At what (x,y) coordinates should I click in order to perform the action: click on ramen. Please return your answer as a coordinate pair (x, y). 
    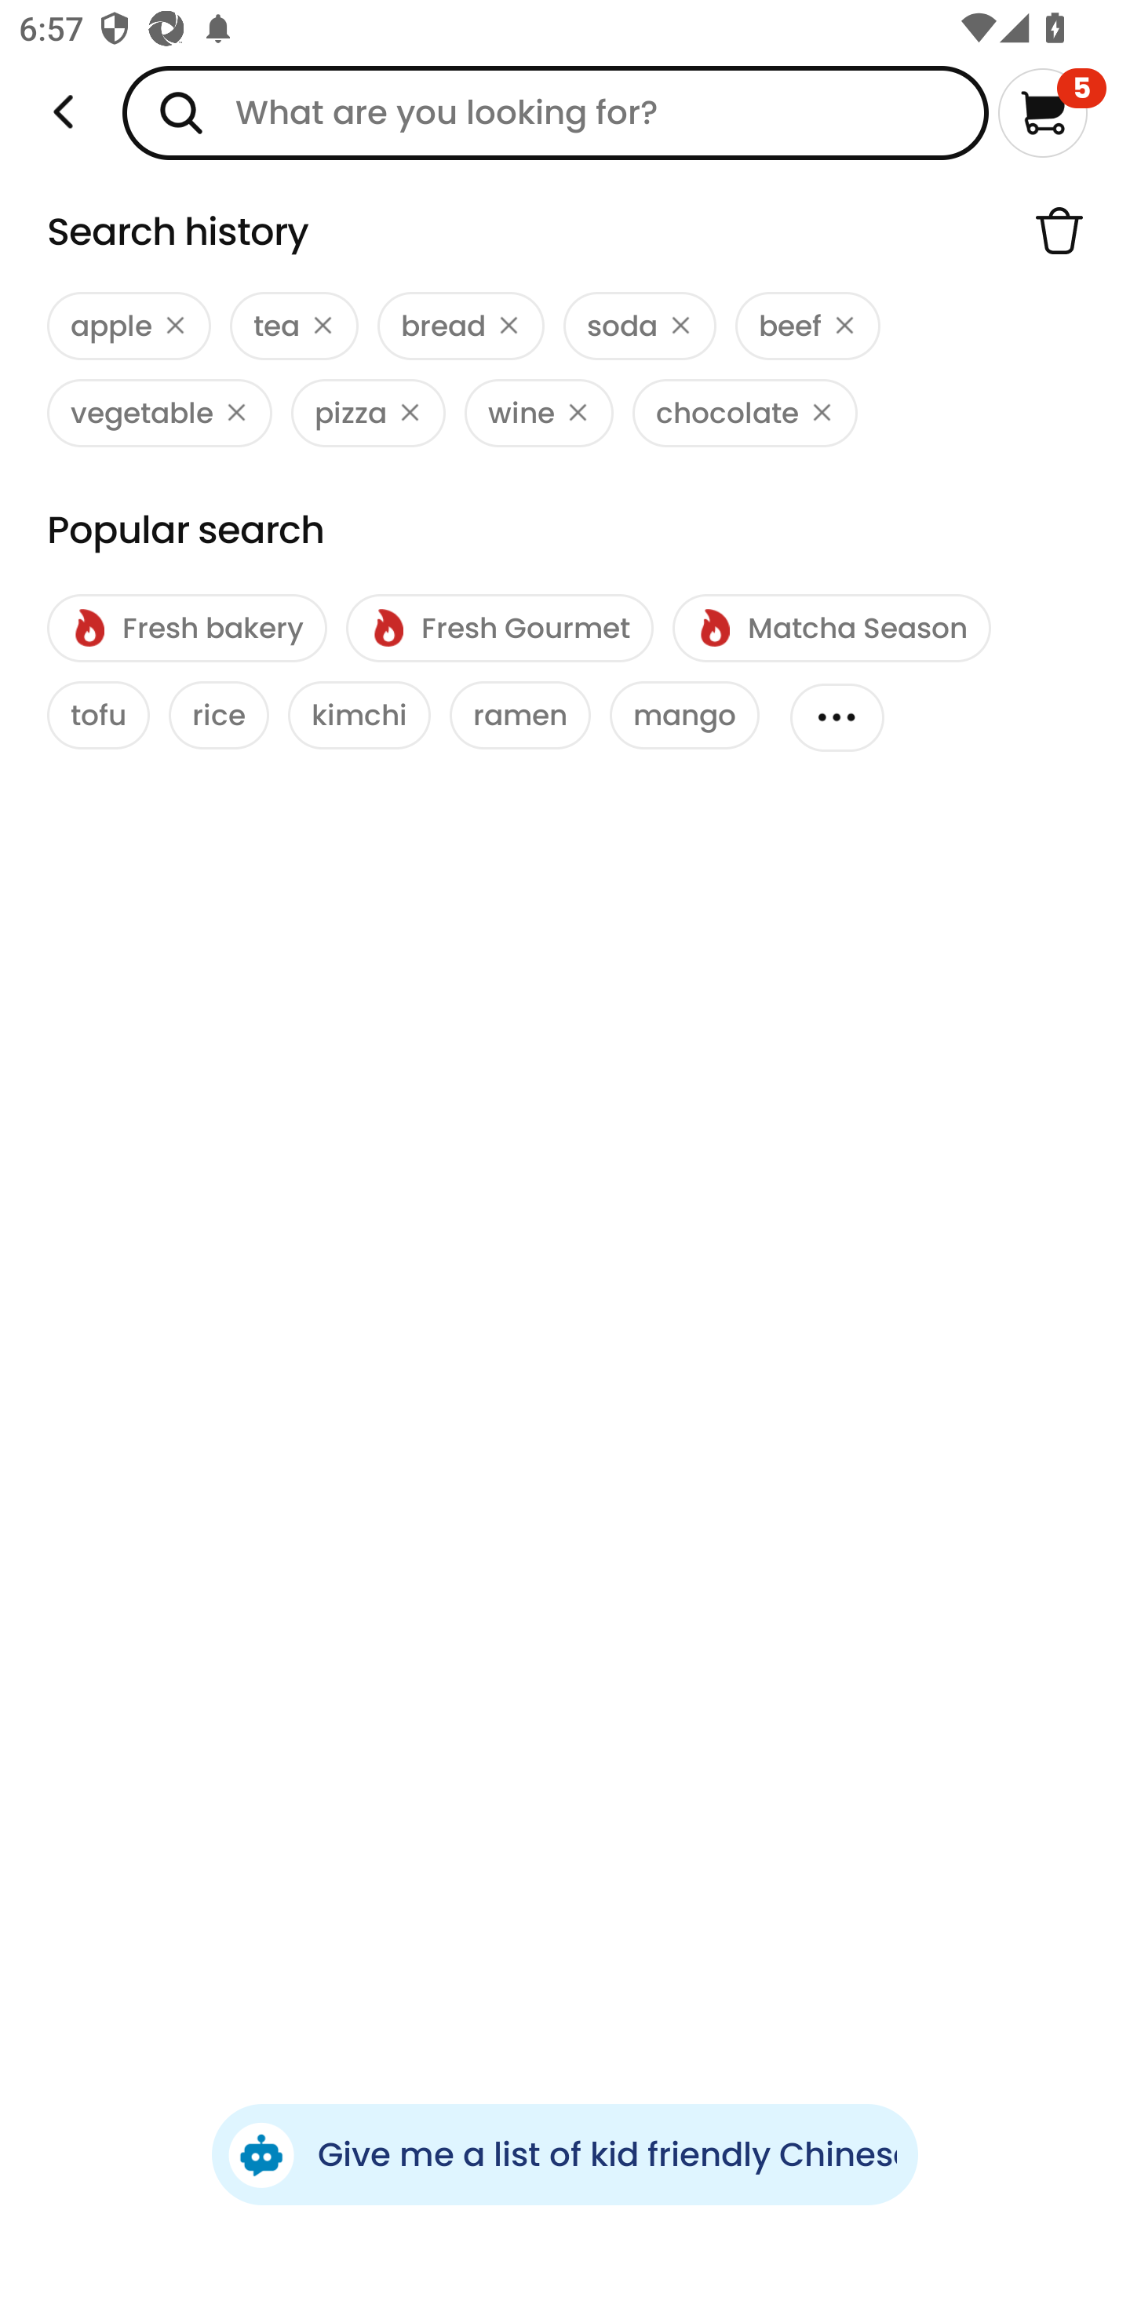
    Looking at the image, I should click on (520, 716).